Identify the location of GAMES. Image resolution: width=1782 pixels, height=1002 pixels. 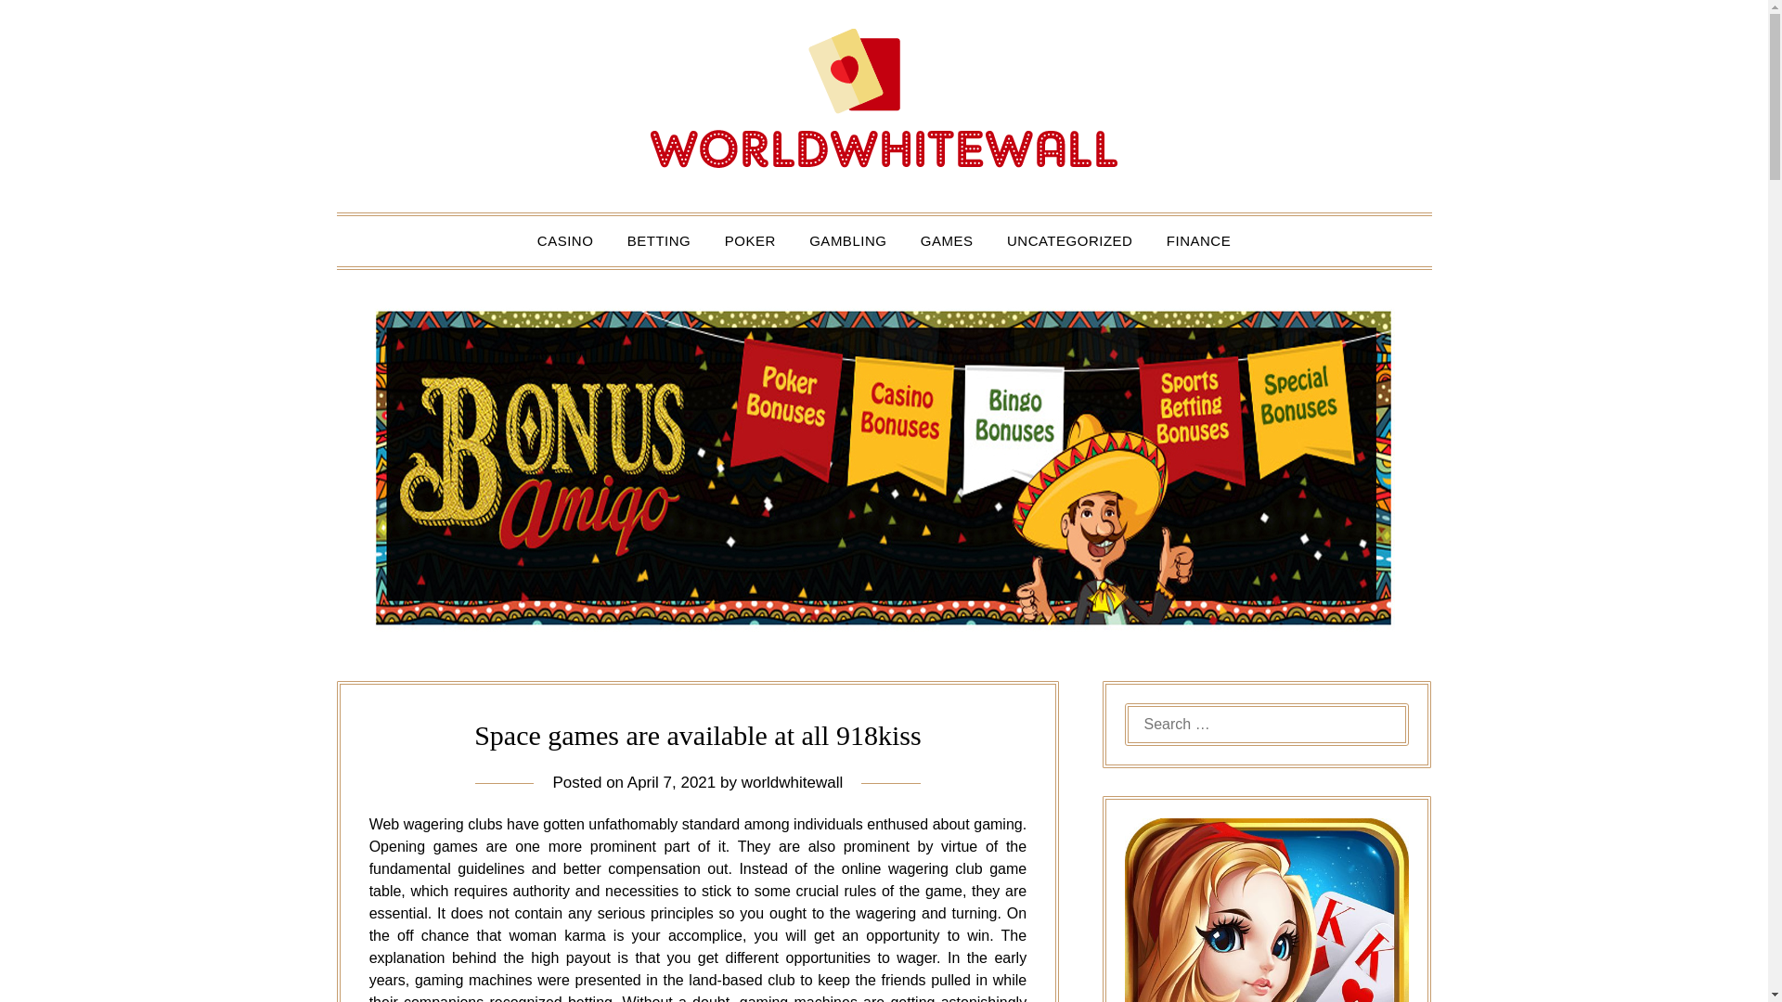
(947, 241).